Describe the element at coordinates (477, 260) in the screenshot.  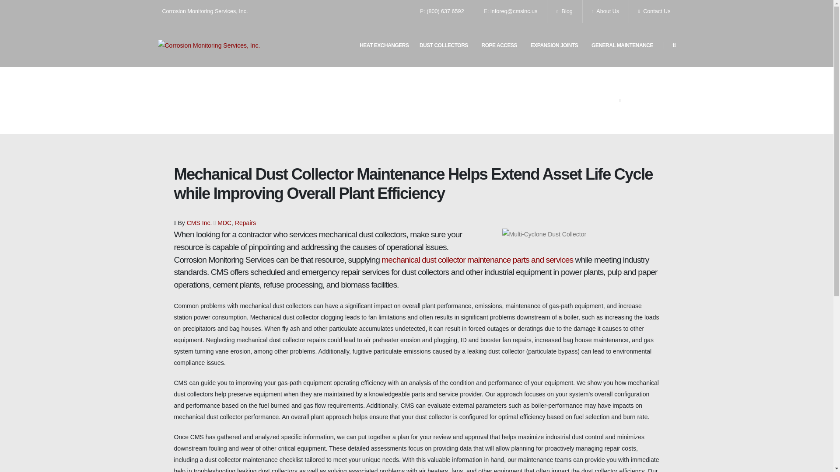
I see `Mechanical Dust Collector Inspection and Repair Services` at that location.